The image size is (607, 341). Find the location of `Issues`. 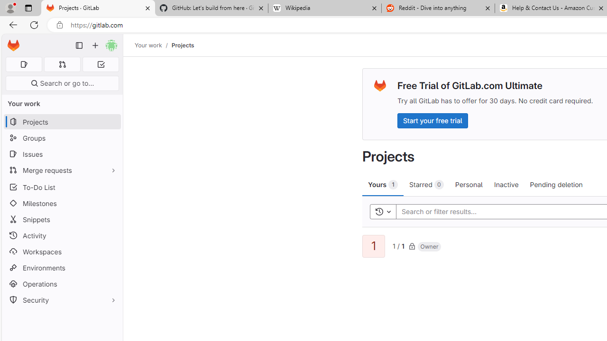

Issues is located at coordinates (62, 154).